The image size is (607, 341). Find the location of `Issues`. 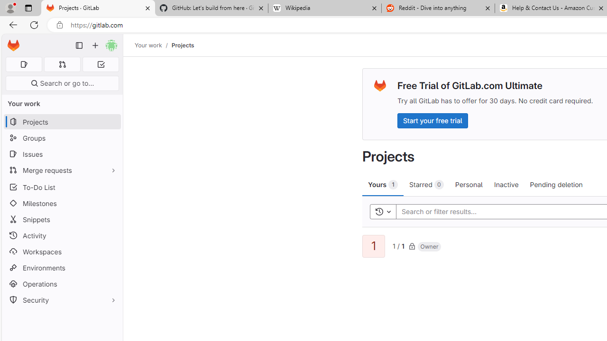

Issues is located at coordinates (62, 154).